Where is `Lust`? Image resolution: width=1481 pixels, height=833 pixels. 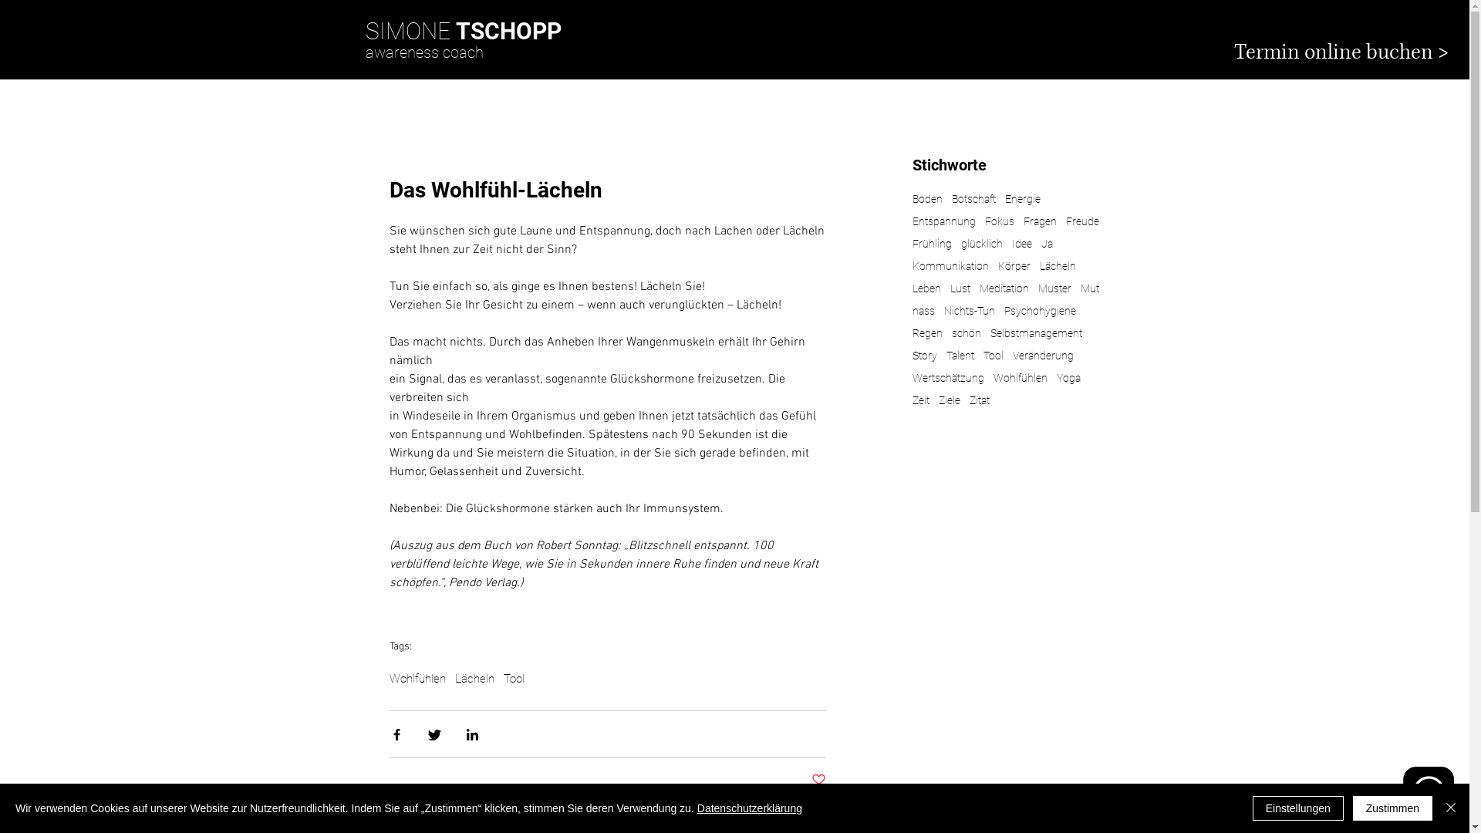
Lust is located at coordinates (960, 288).